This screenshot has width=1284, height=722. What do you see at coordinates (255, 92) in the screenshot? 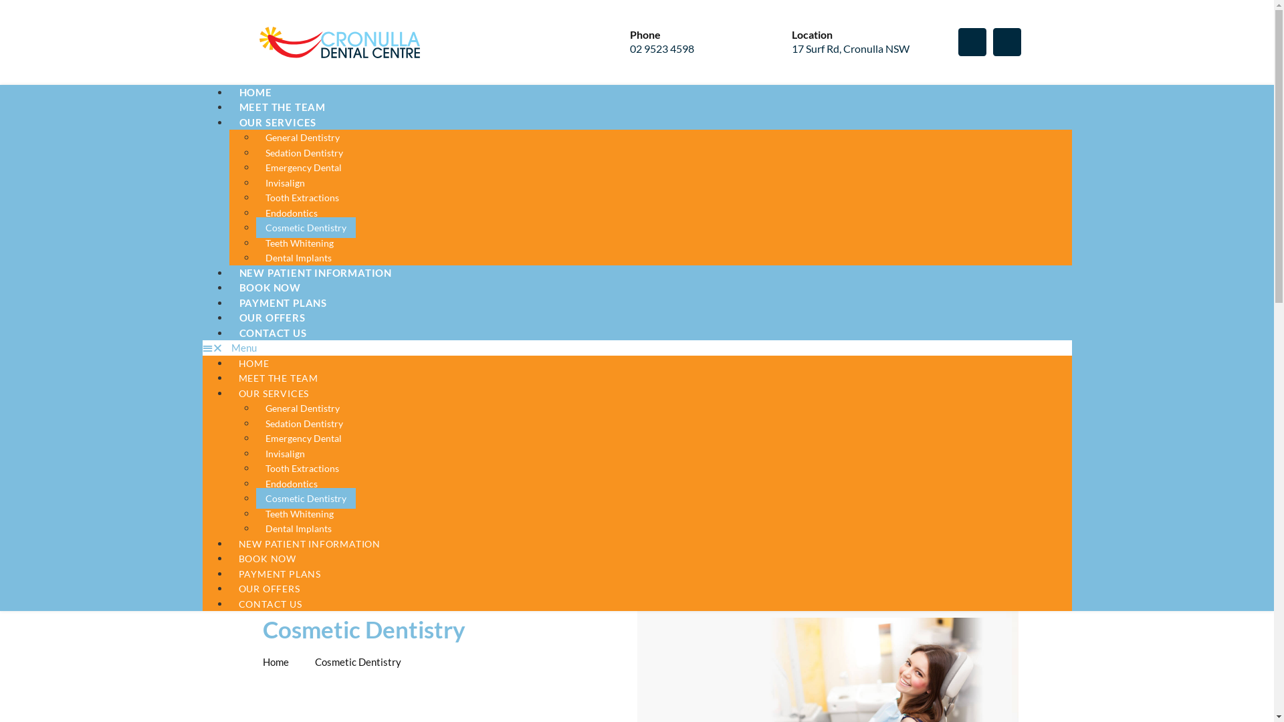
I see `HOME` at bounding box center [255, 92].